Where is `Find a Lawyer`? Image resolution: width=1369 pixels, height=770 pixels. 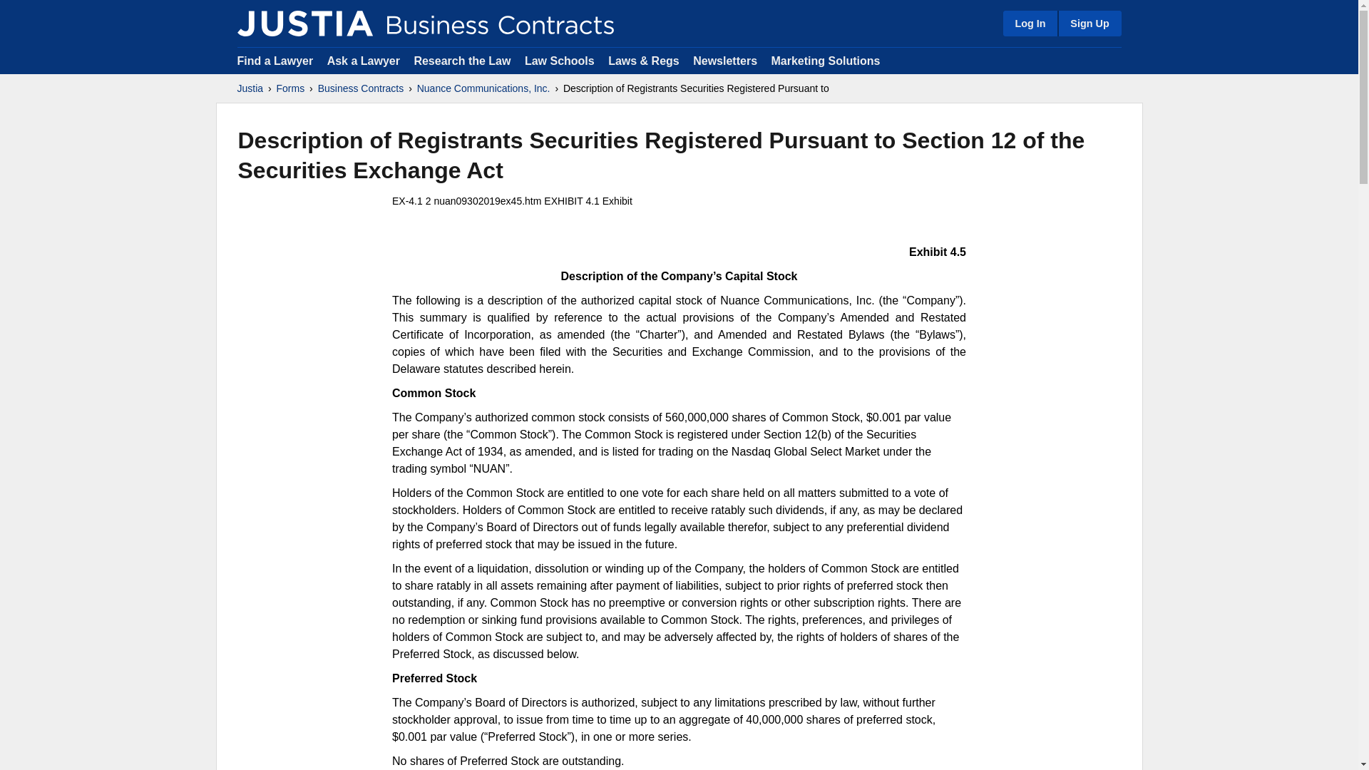 Find a Lawyer is located at coordinates (275, 60).